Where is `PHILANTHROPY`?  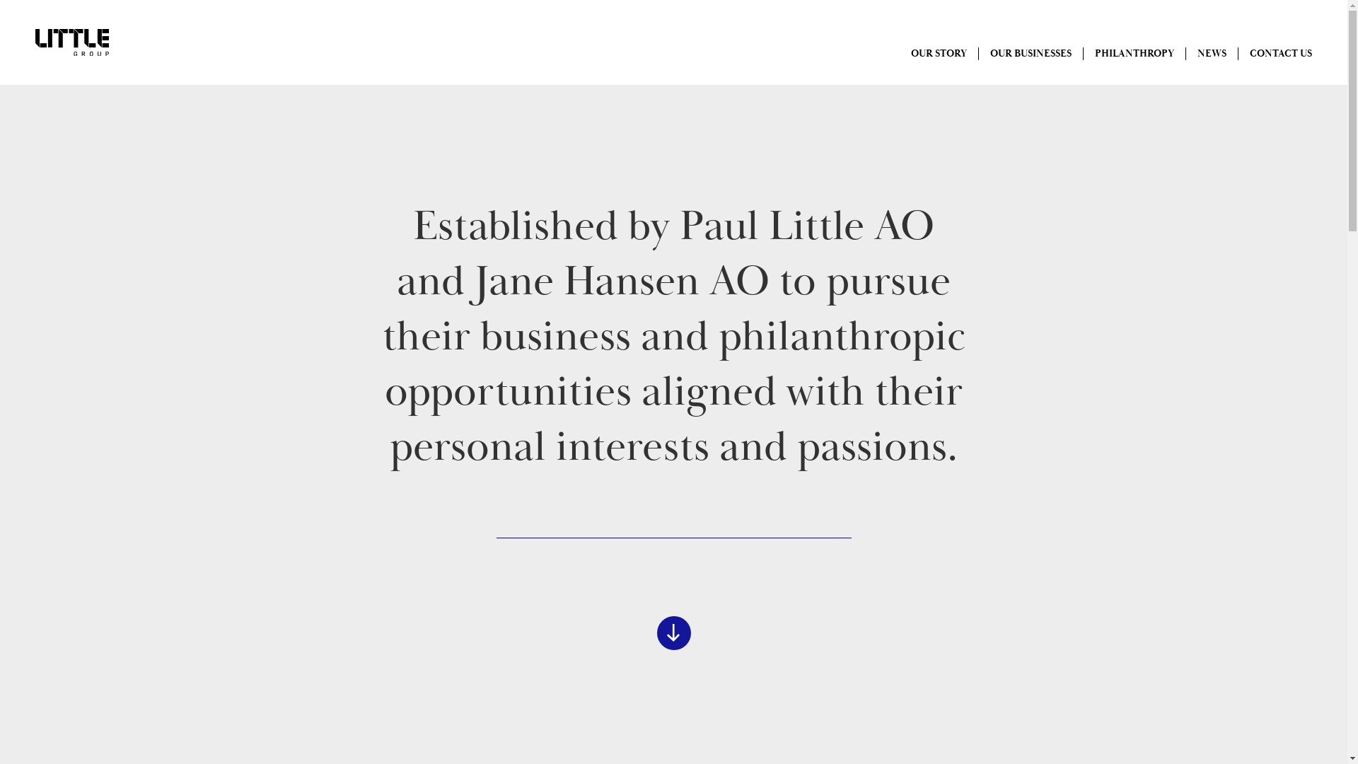 PHILANTHROPY is located at coordinates (1134, 54).